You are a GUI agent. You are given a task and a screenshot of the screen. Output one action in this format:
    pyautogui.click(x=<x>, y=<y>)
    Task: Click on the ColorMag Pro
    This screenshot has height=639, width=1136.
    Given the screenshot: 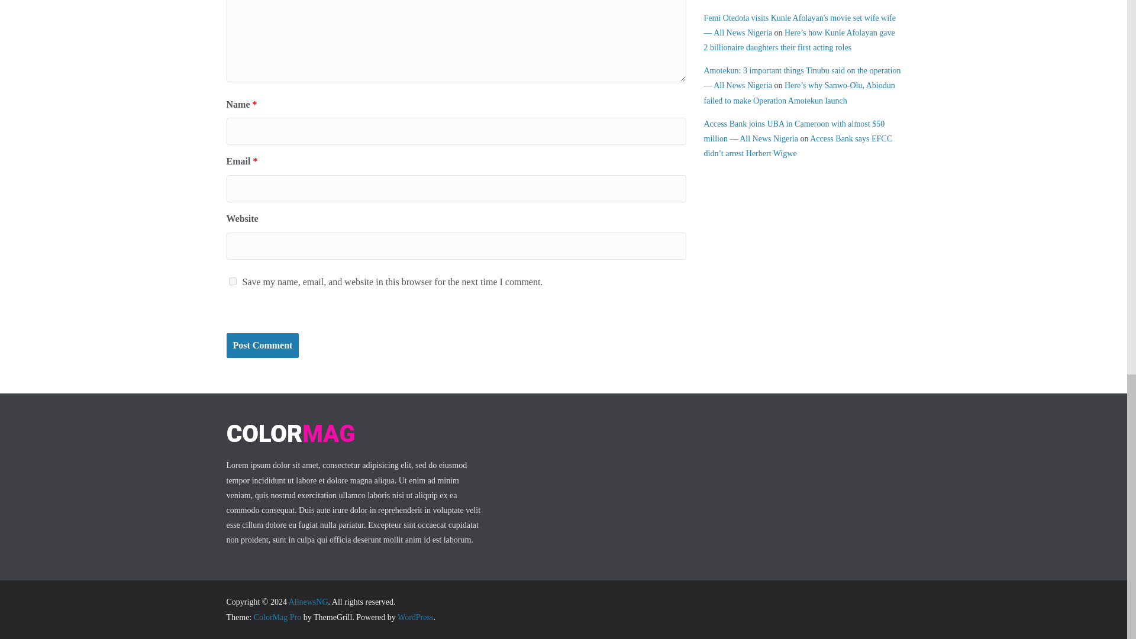 What is the action you would take?
    pyautogui.click(x=277, y=617)
    